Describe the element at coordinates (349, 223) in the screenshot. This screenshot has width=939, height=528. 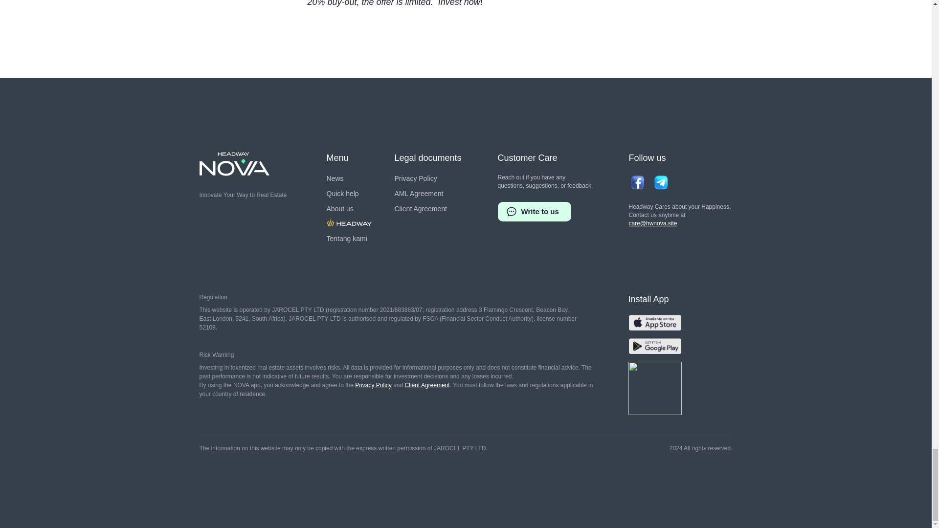
I see `Redirect` at that location.